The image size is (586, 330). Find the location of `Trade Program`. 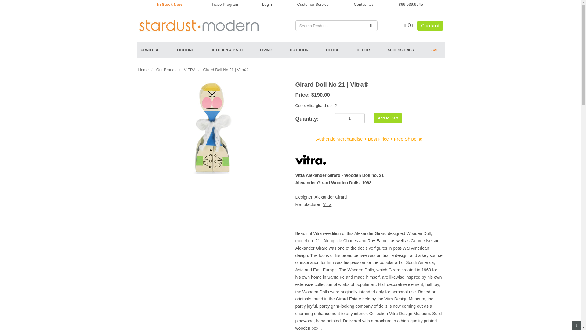

Trade Program is located at coordinates (225, 4).